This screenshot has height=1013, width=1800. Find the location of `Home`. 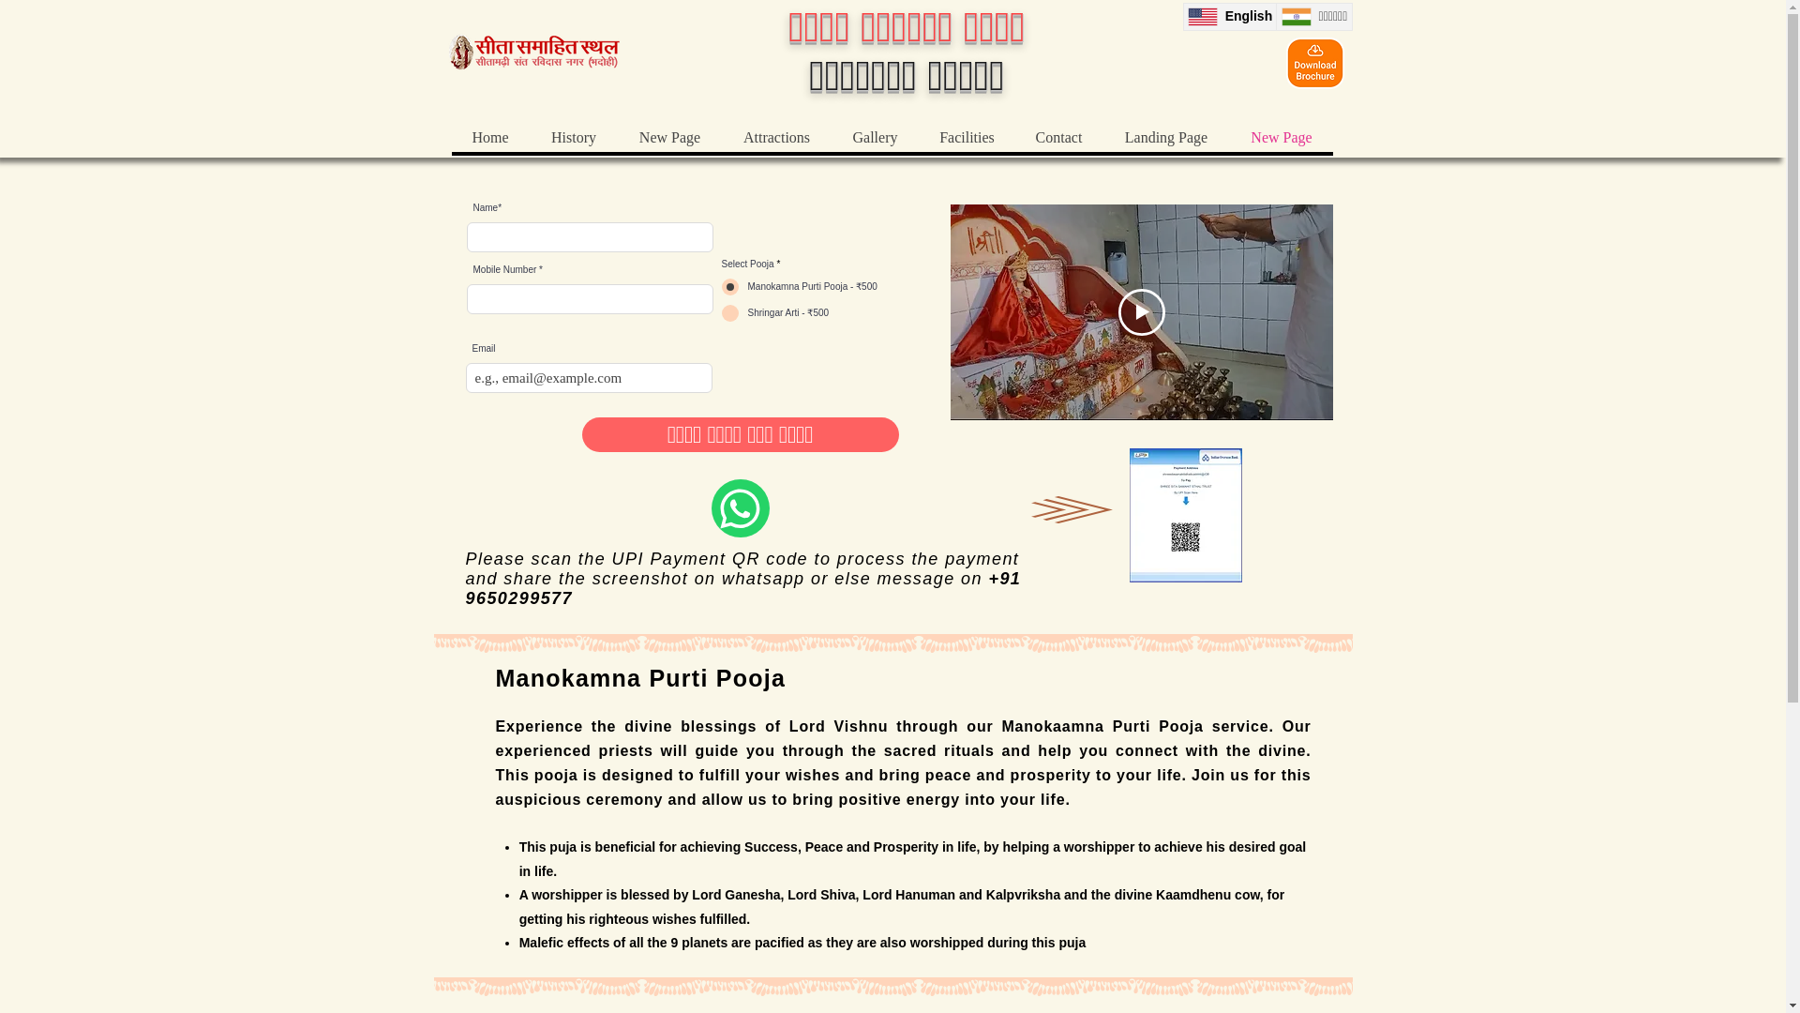

Home is located at coordinates (489, 137).